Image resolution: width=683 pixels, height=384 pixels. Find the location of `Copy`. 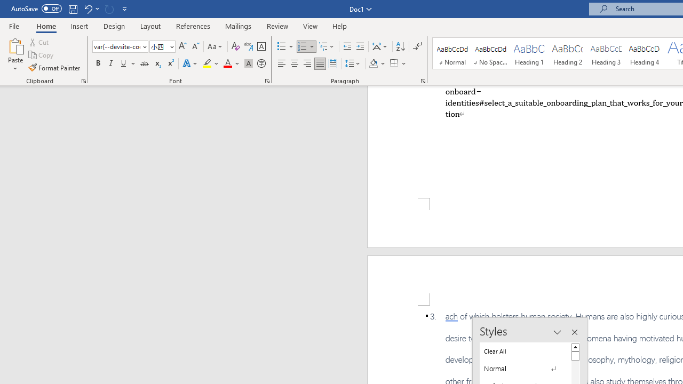

Copy is located at coordinates (42, 55).